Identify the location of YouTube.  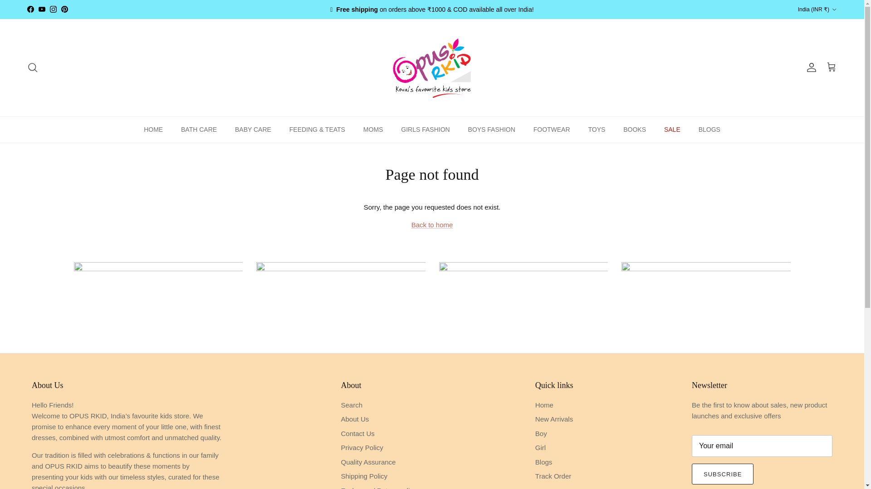
(42, 9).